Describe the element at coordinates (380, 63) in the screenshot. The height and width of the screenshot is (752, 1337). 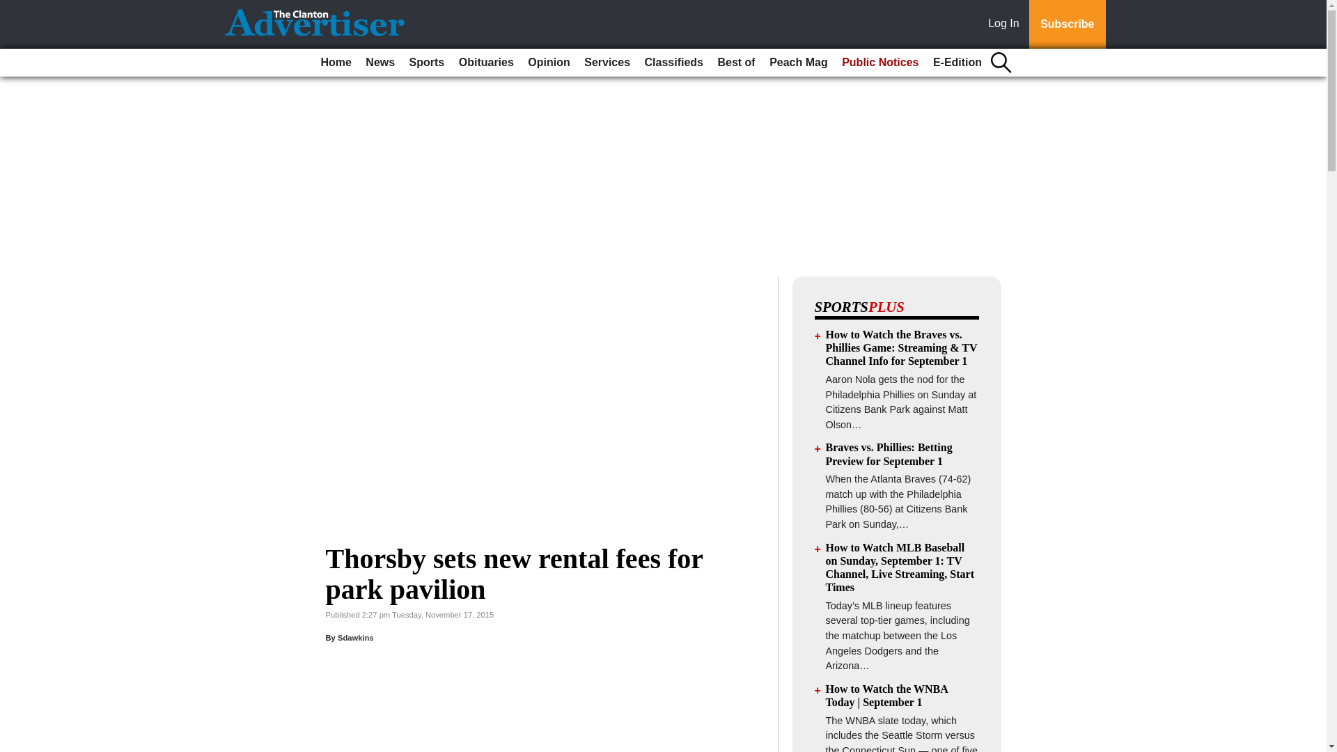
I see `News` at that location.